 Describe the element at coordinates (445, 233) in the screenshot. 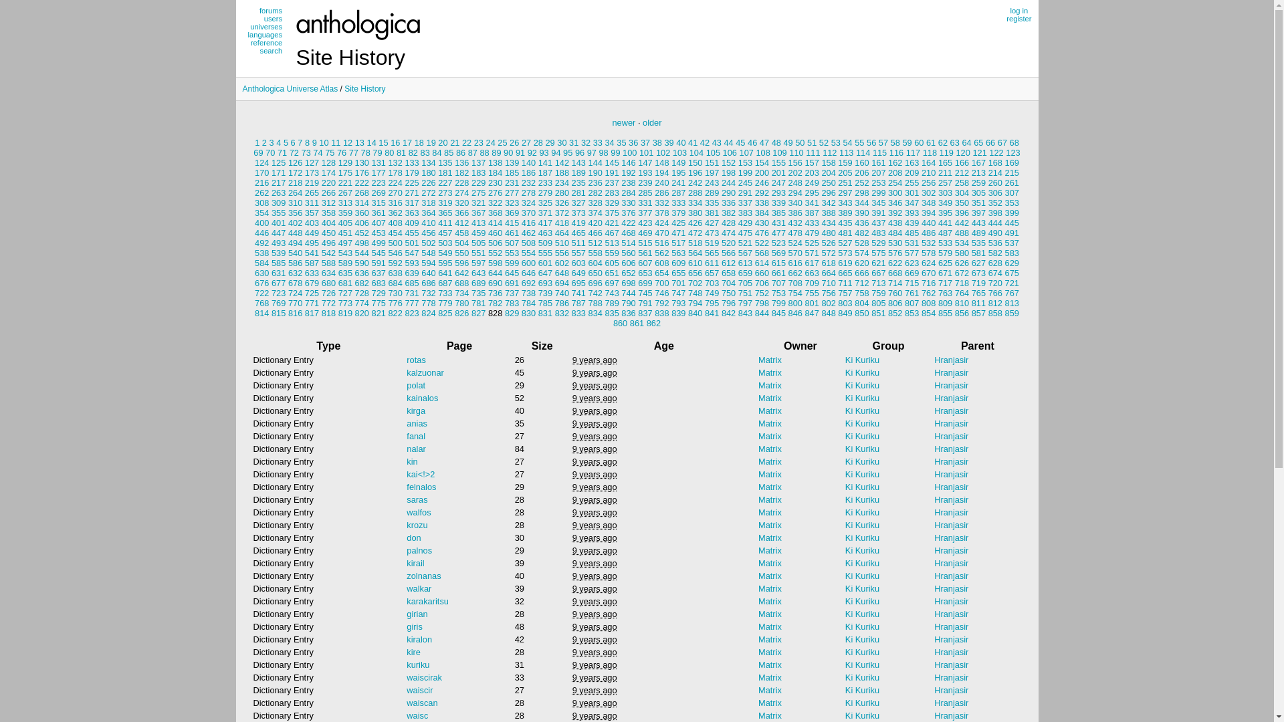

I see `457` at that location.